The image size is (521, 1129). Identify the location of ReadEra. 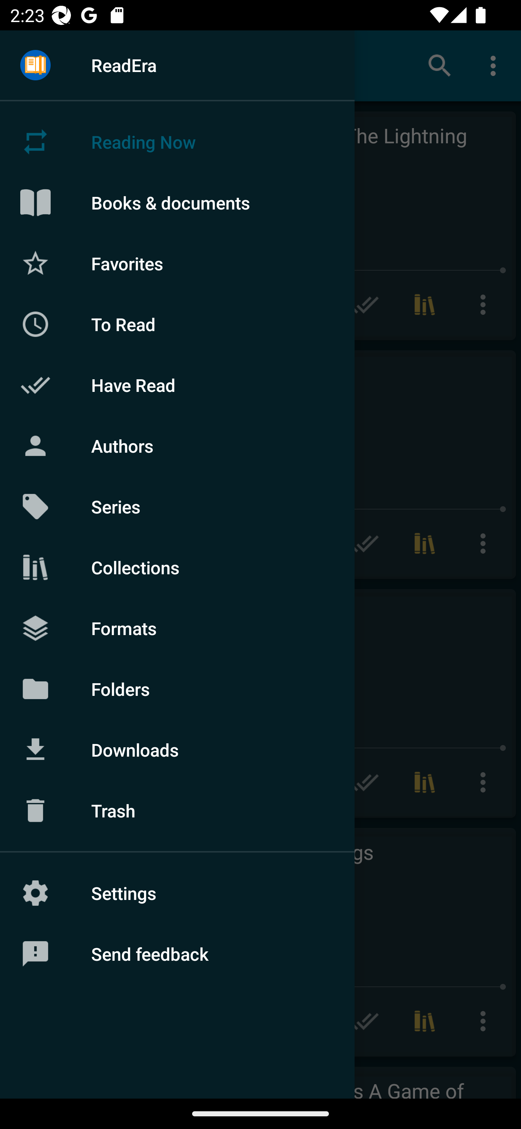
(177, 65).